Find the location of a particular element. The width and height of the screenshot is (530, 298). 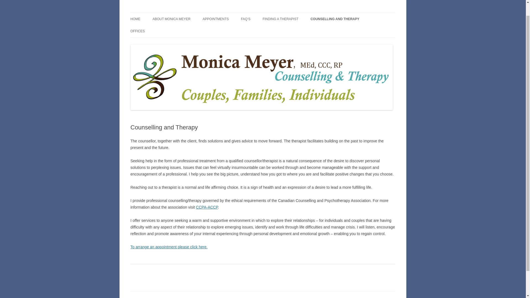

COUNSELLING AND THERAPY is located at coordinates (335, 19).